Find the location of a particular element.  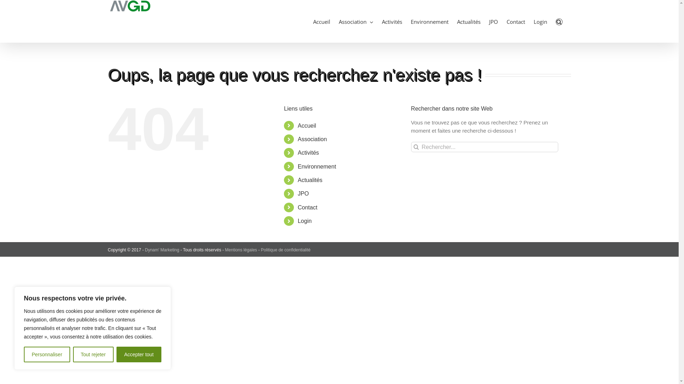

Environnement is located at coordinates (430, 21).